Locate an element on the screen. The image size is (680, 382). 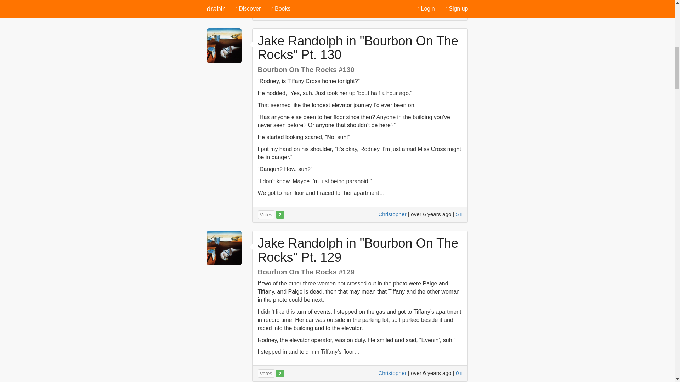
Comments is located at coordinates (459, 373).